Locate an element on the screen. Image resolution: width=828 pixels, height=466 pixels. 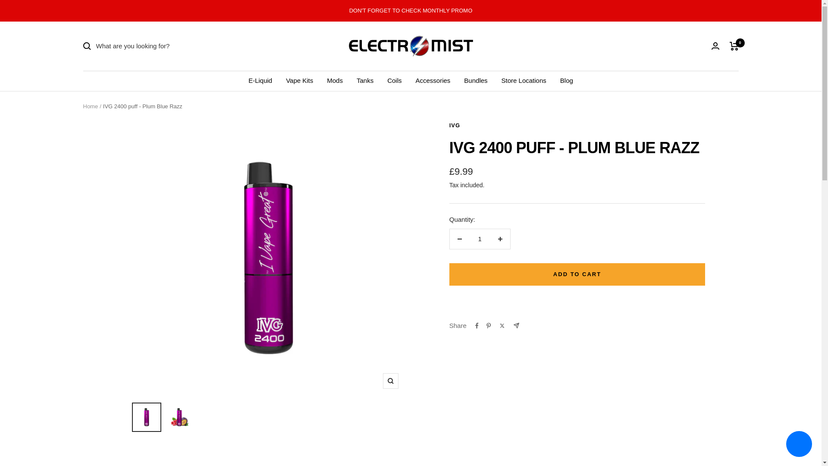
0 is located at coordinates (734, 46).